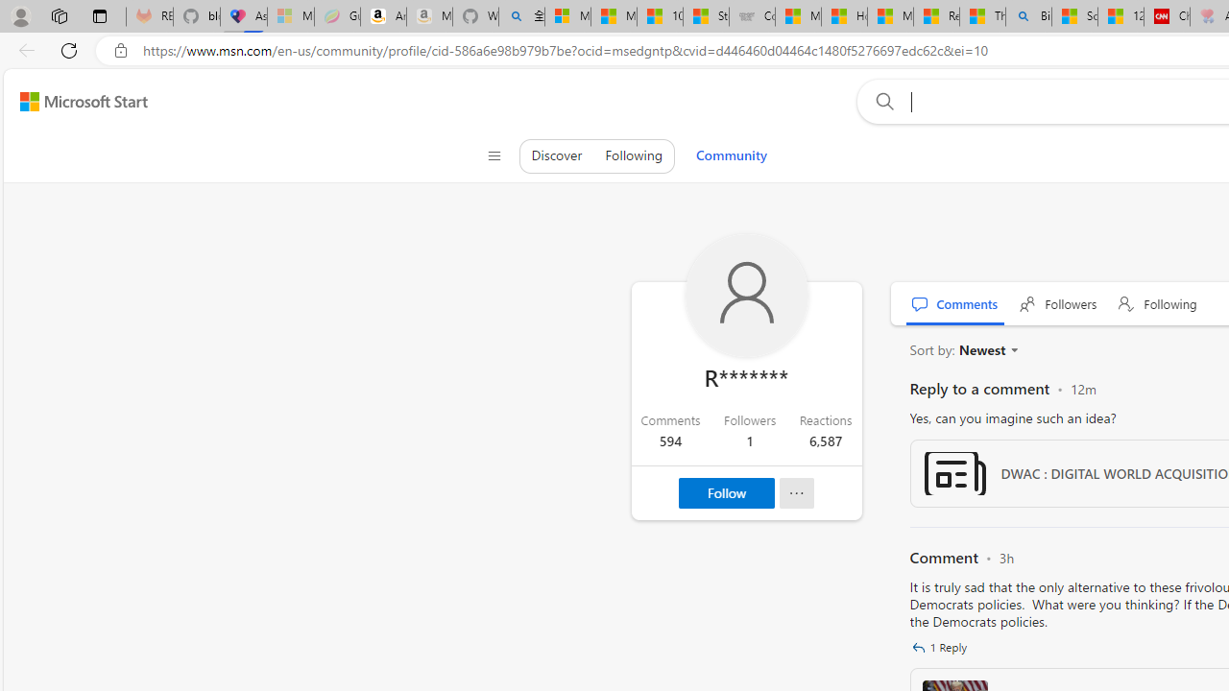  Describe the element at coordinates (1058, 303) in the screenshot. I see ` Followers` at that location.